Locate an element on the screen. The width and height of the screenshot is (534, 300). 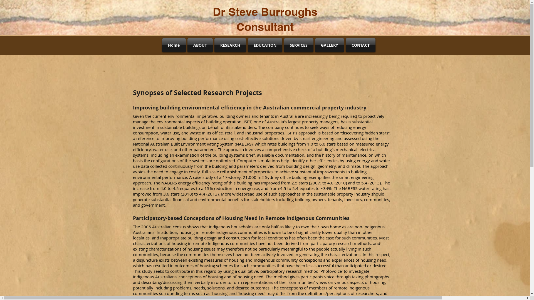
ABOUT is located at coordinates (200, 45).